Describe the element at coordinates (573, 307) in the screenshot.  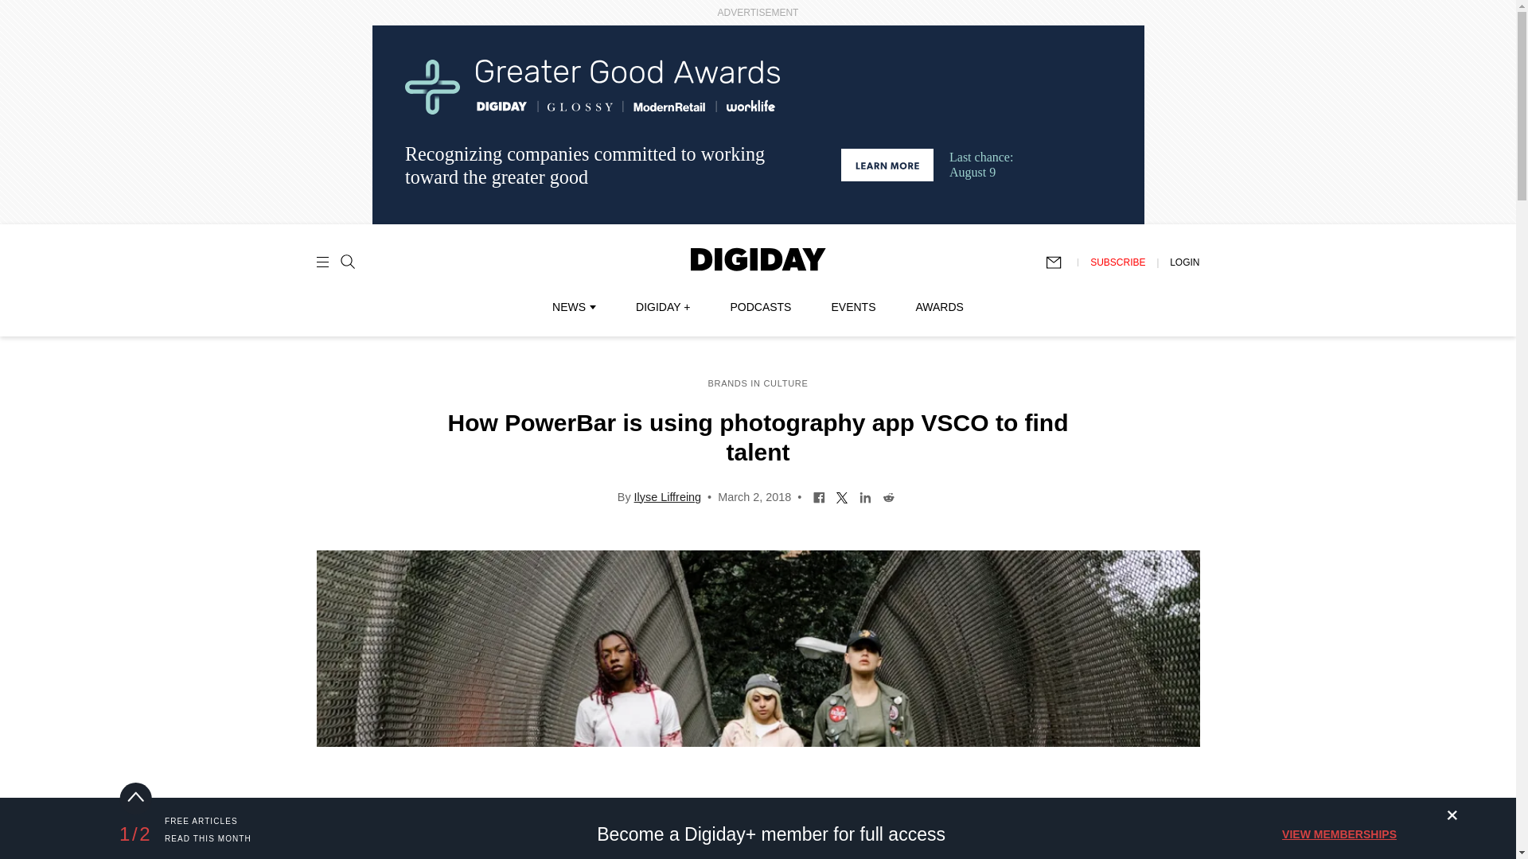
I see `NEWS` at that location.